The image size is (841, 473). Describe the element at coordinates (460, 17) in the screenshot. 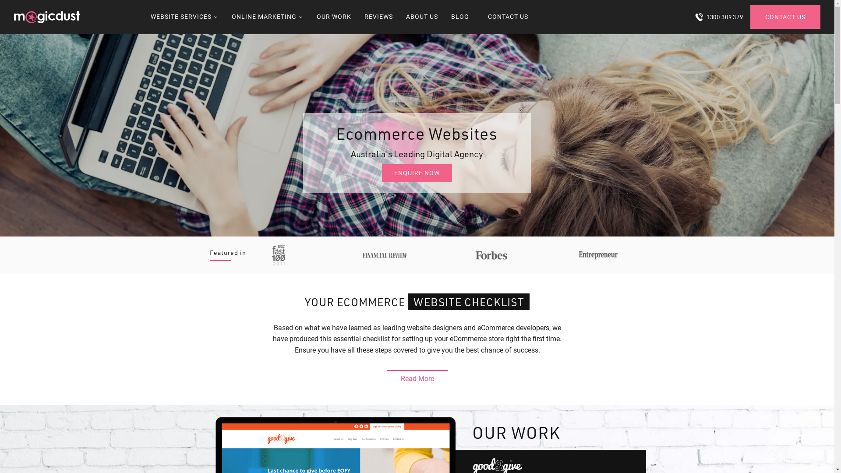

I see `BLOG` at that location.